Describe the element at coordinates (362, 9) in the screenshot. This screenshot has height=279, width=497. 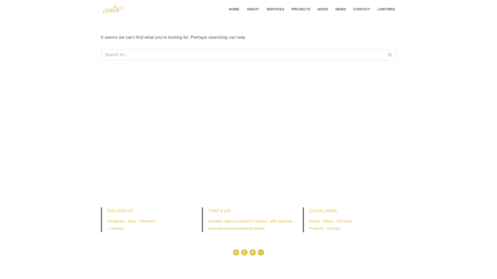
I see `CONTACT` at that location.